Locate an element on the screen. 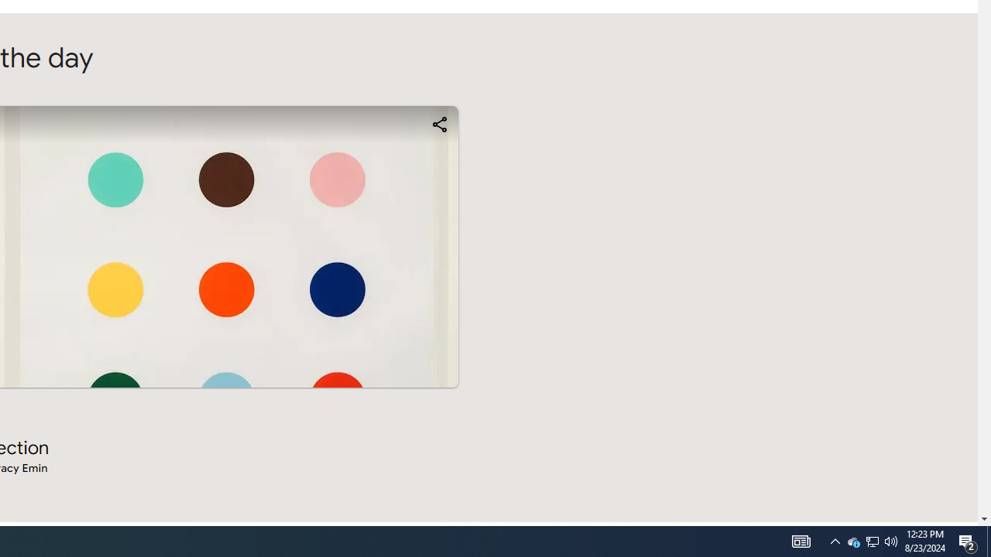  Share "Get to Know the Young British Artists" is located at coordinates (438, 124).